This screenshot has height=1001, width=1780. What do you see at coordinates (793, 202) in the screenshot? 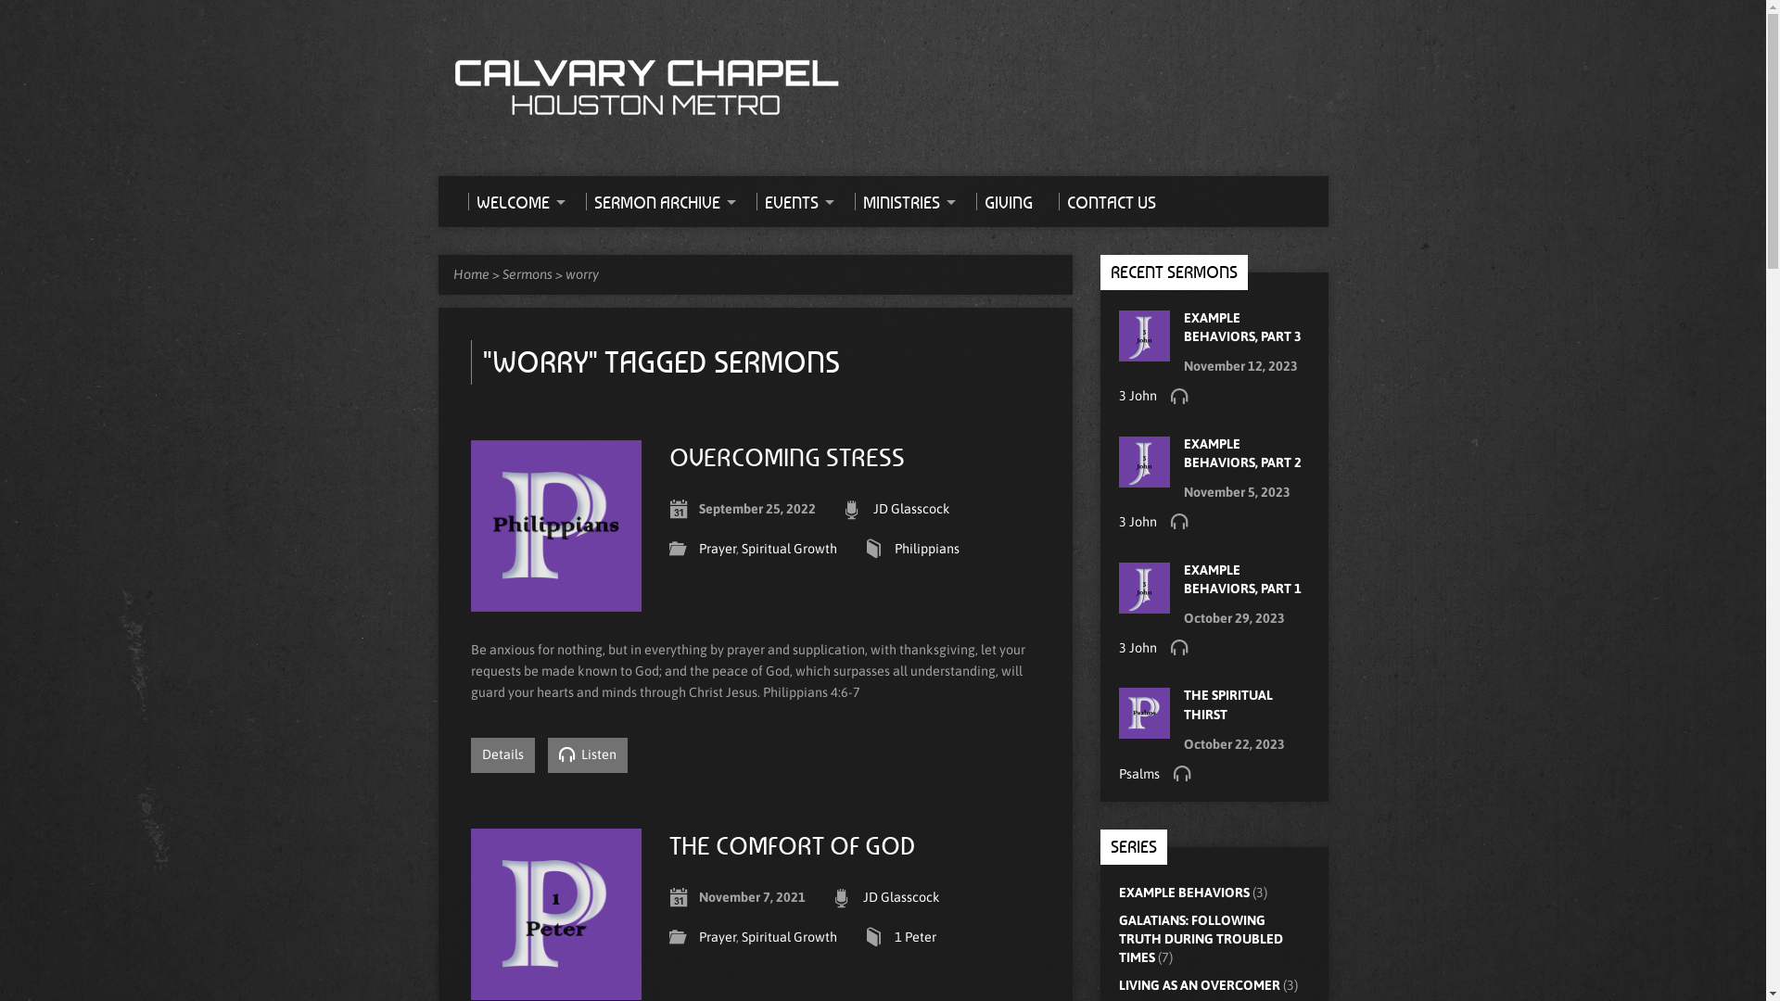
I see `EVENTS` at bounding box center [793, 202].